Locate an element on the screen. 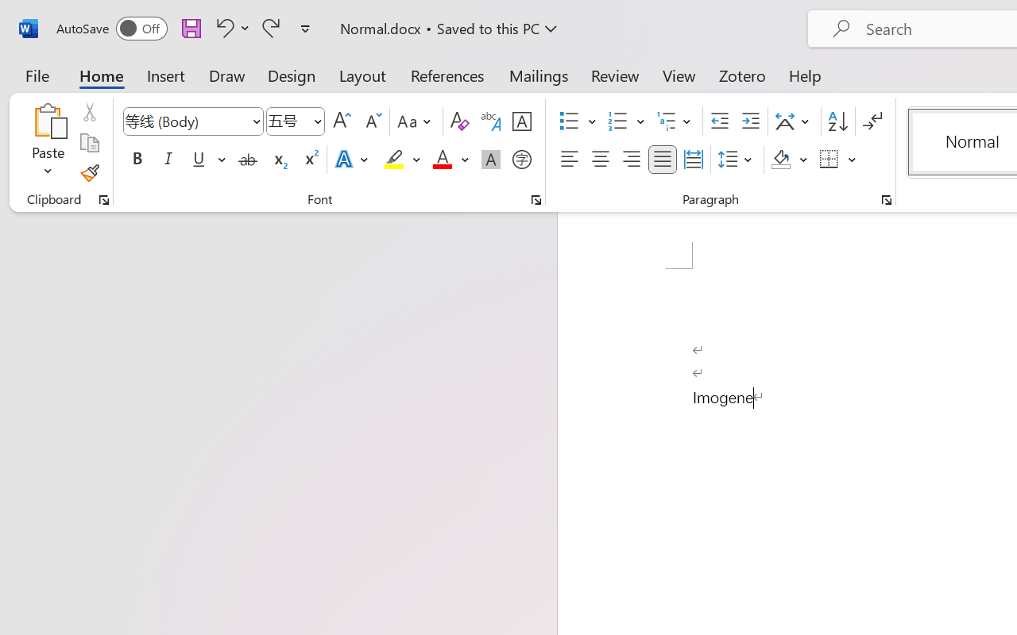 This screenshot has height=635, width=1017. Enclose Characters... is located at coordinates (521, 160).